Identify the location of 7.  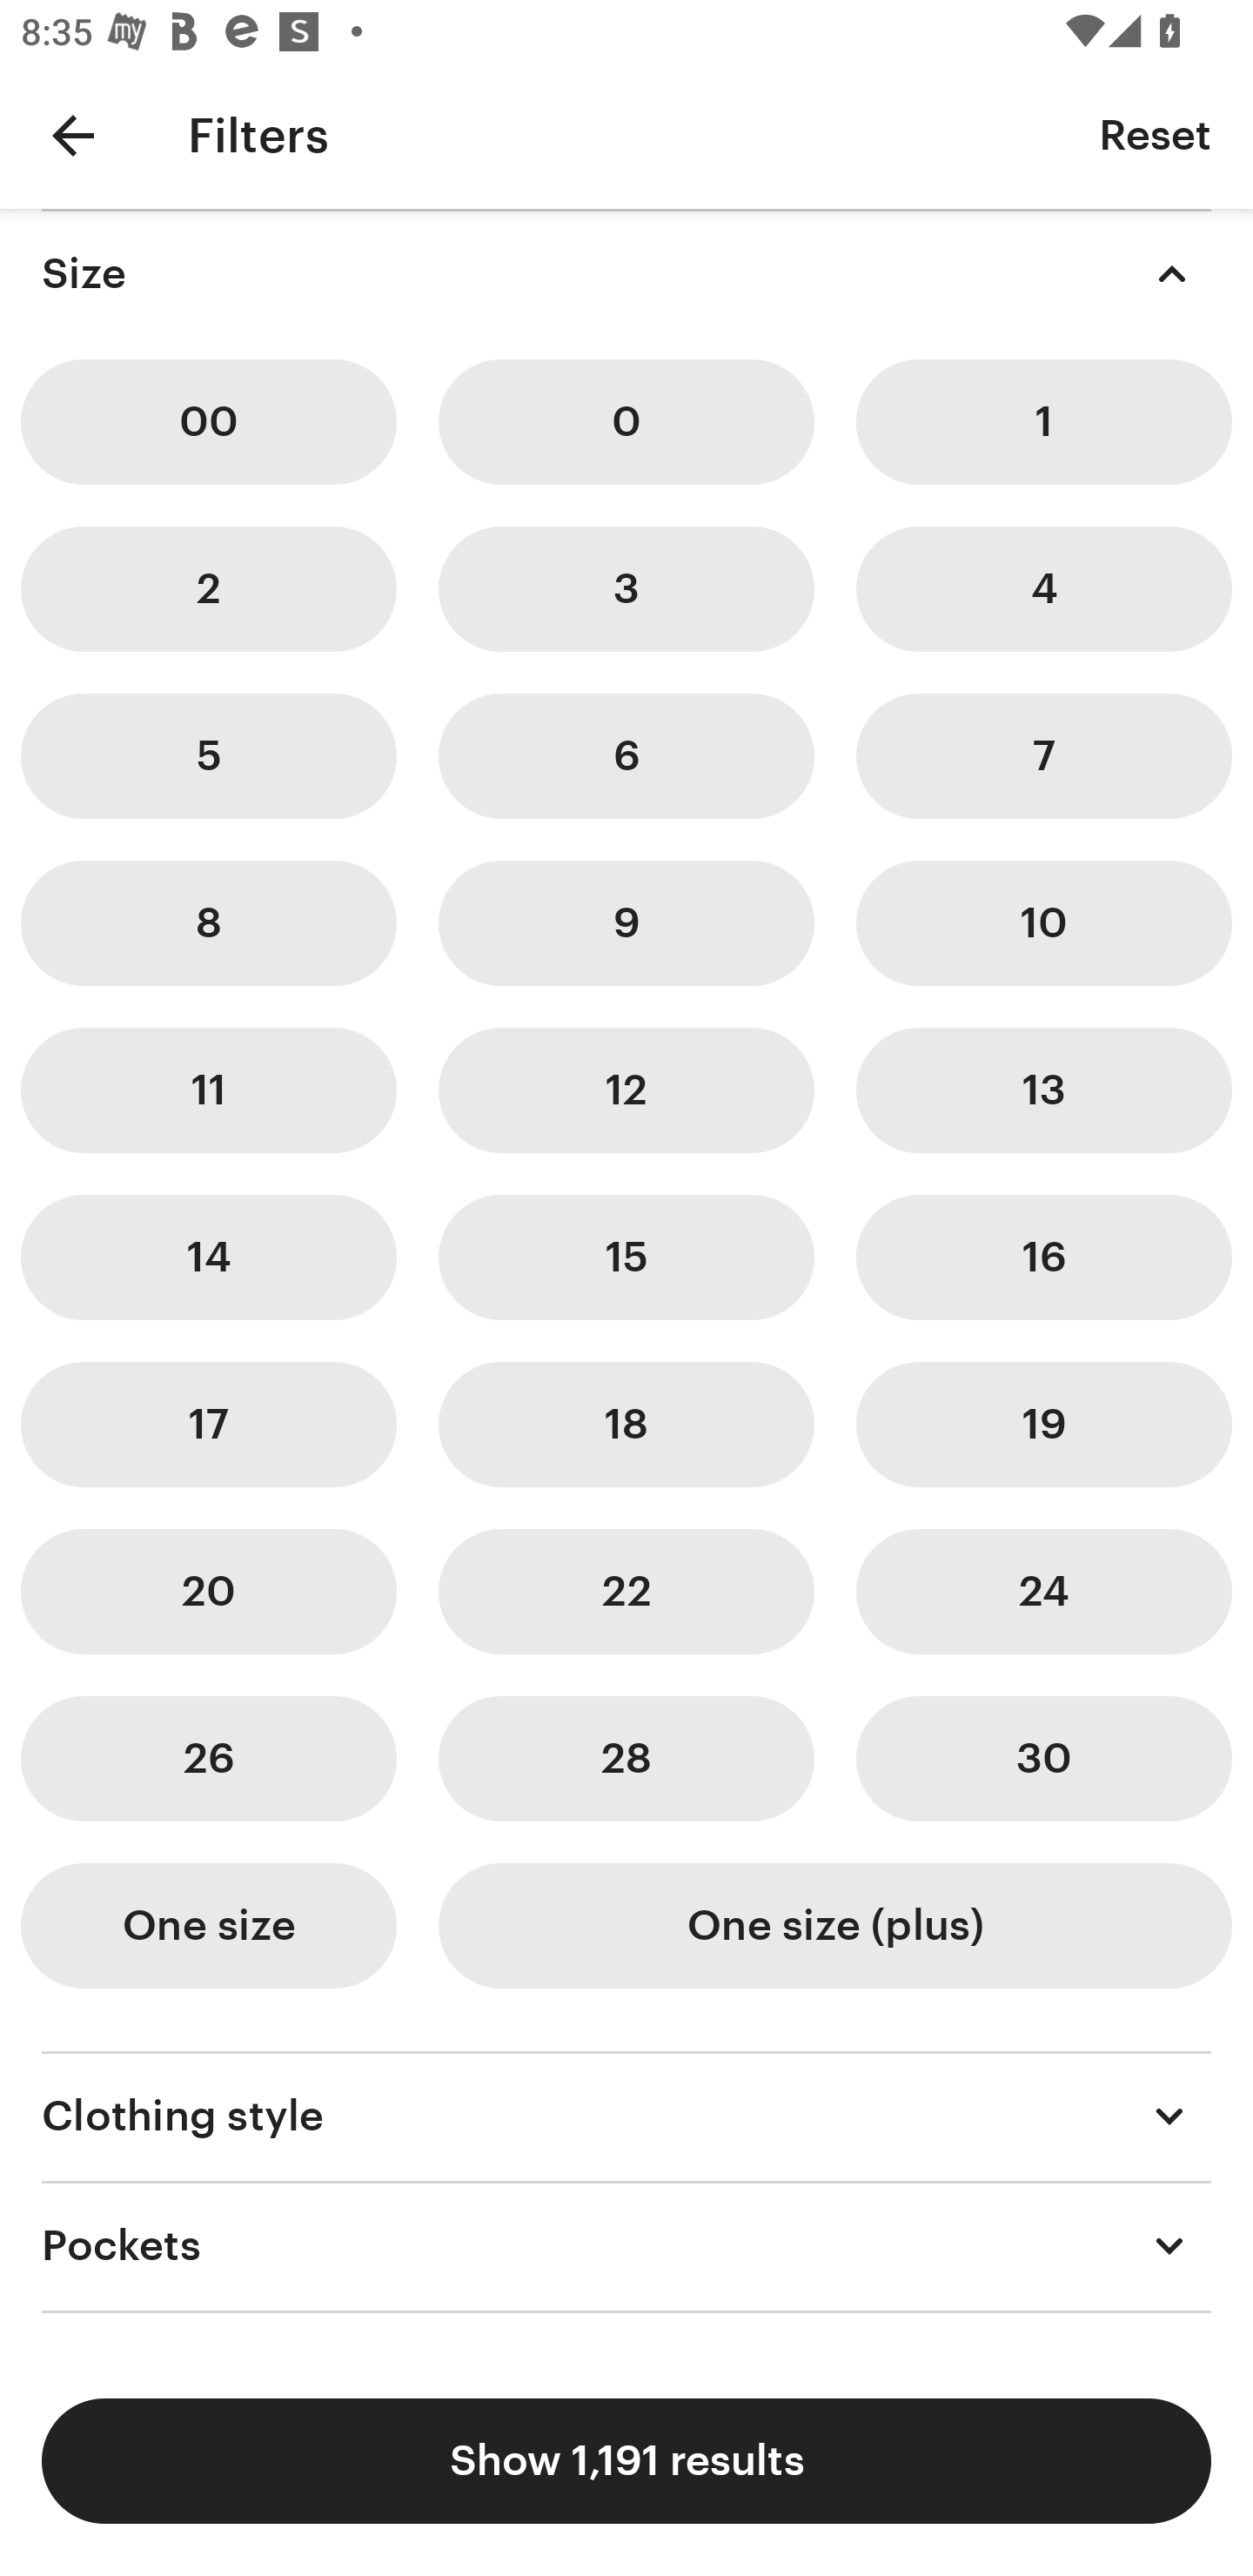
(1043, 755).